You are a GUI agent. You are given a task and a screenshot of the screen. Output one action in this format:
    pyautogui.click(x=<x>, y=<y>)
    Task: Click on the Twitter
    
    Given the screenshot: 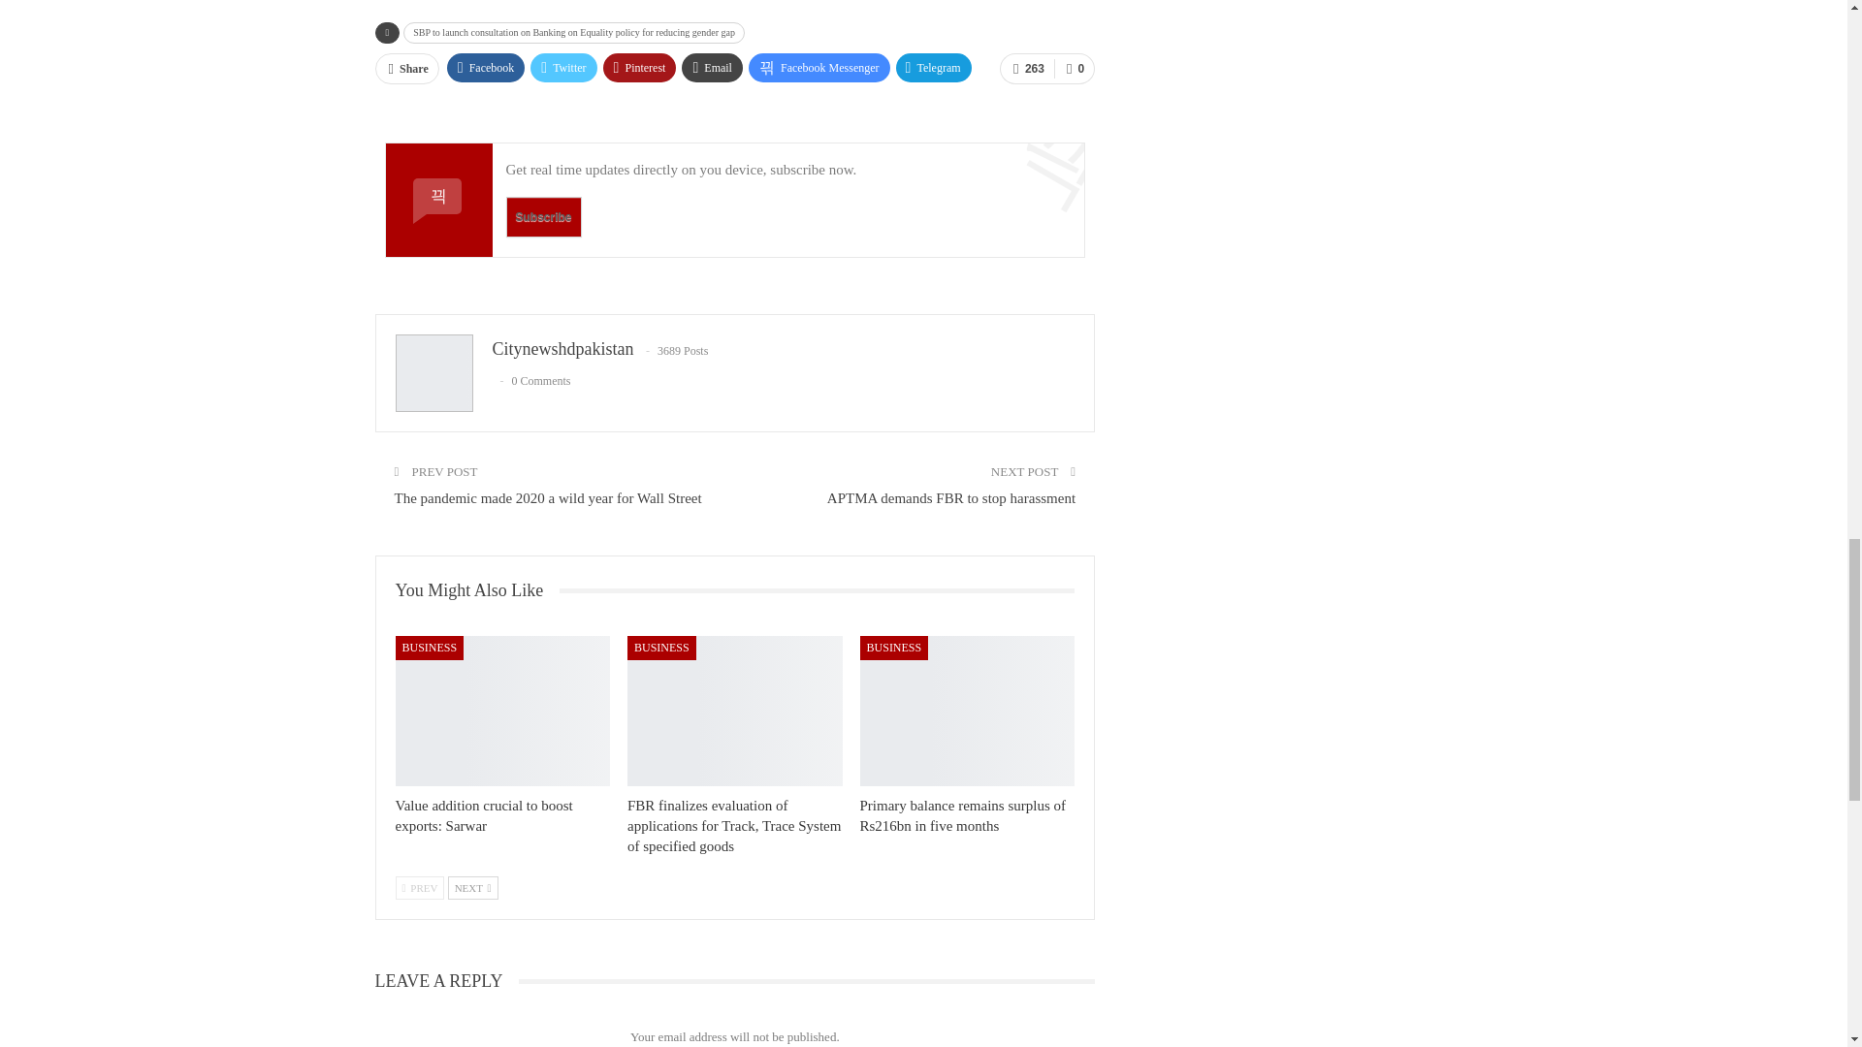 What is the action you would take?
    pyautogui.click(x=562, y=68)
    